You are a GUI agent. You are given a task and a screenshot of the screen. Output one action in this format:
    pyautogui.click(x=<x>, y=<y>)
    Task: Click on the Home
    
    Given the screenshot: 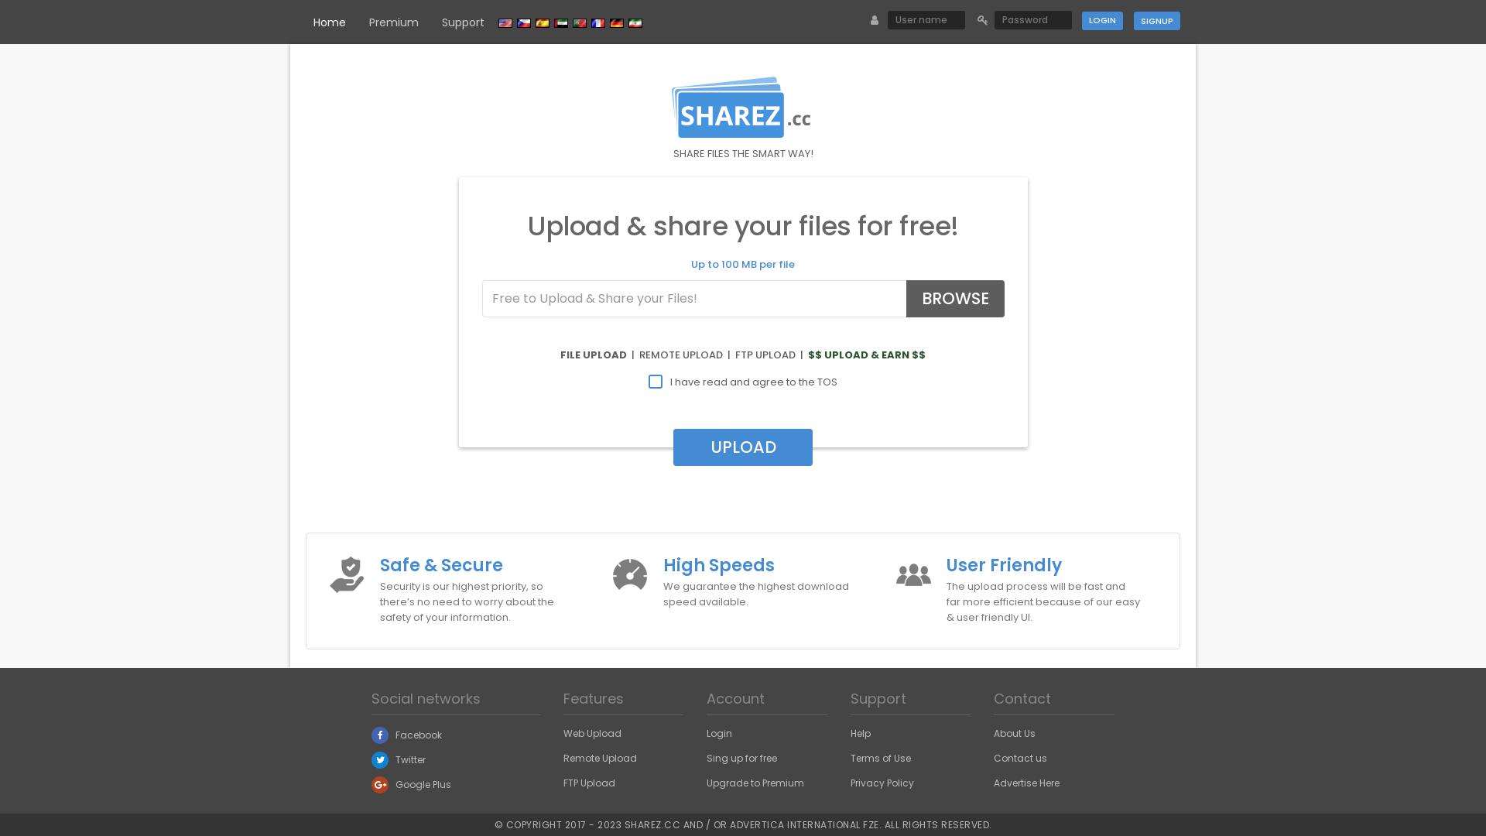 What is the action you would take?
    pyautogui.click(x=330, y=22)
    